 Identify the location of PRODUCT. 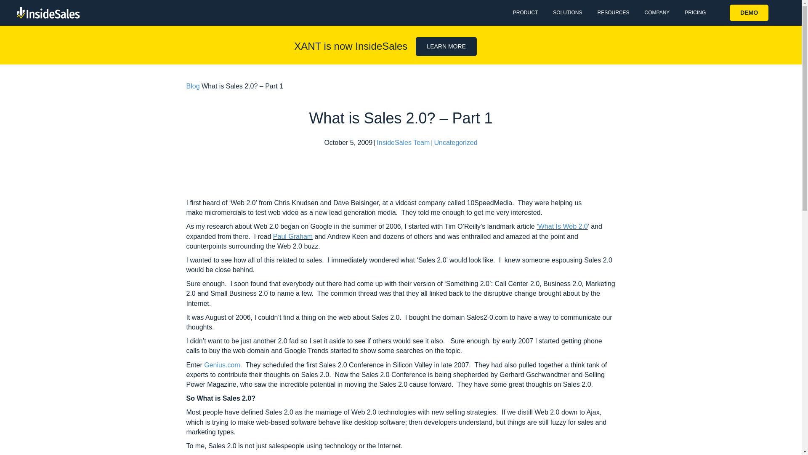
(525, 13).